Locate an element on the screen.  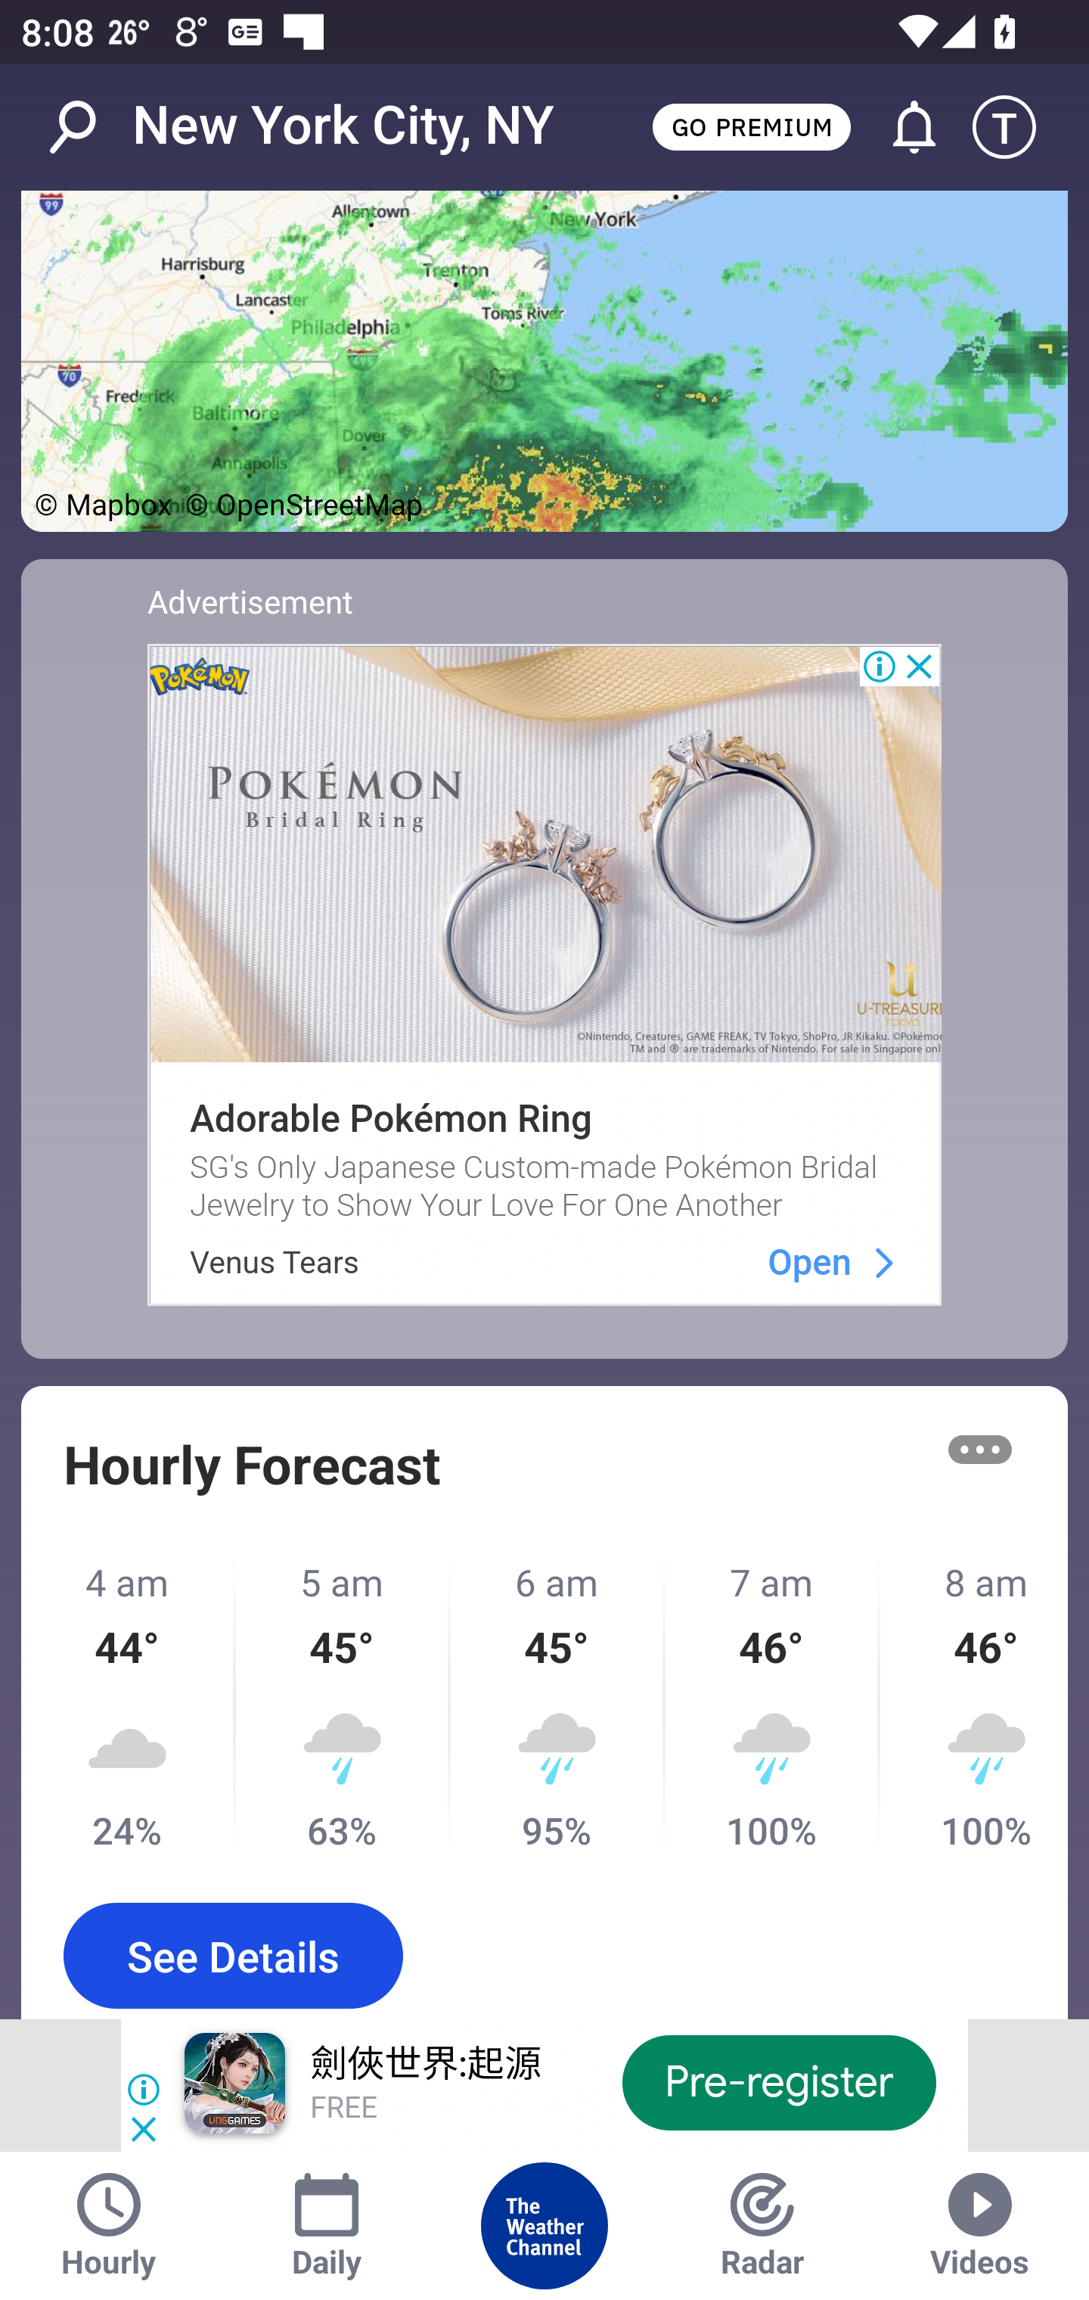
Setting icon T is located at coordinates (1018, 127).